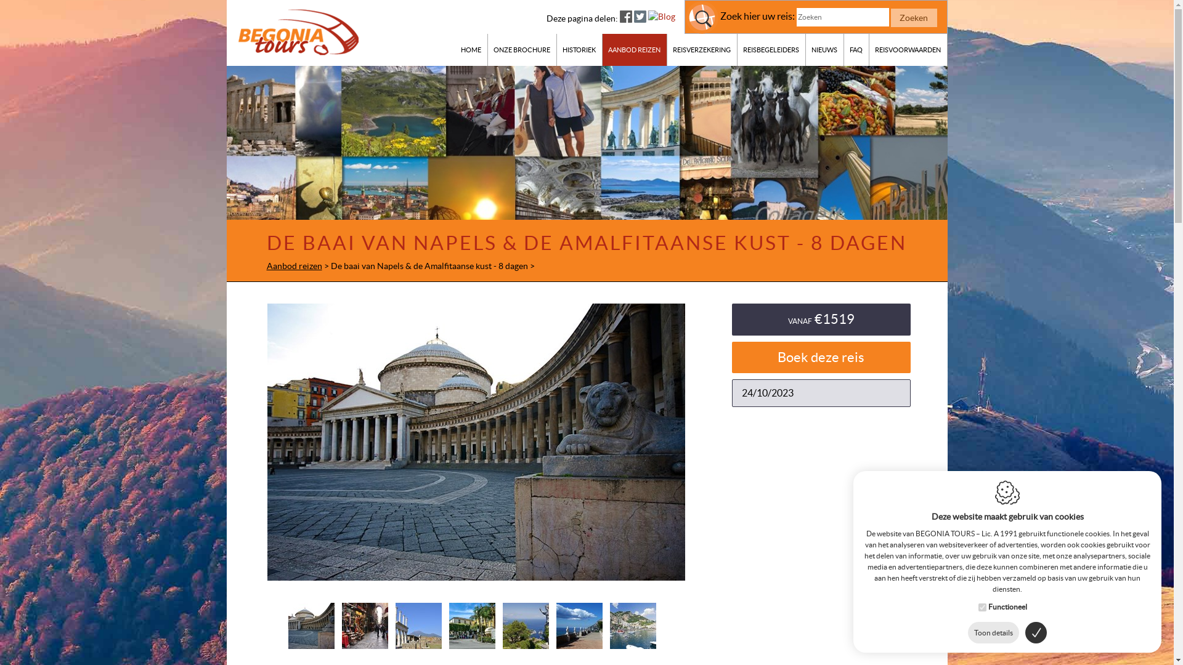  I want to click on Zoeken, so click(914, 18).